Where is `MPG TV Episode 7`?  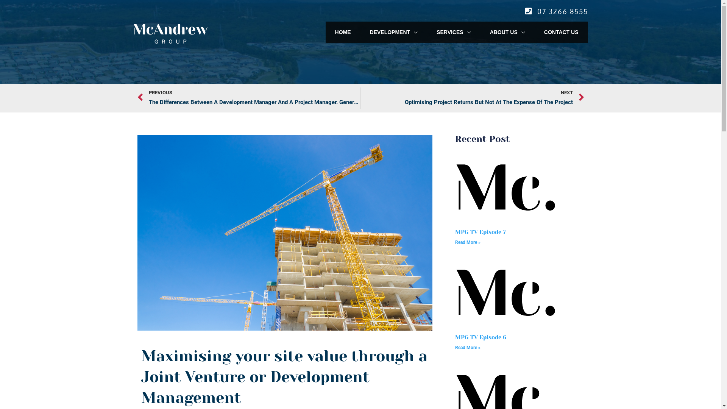 MPG TV Episode 7 is located at coordinates (481, 232).